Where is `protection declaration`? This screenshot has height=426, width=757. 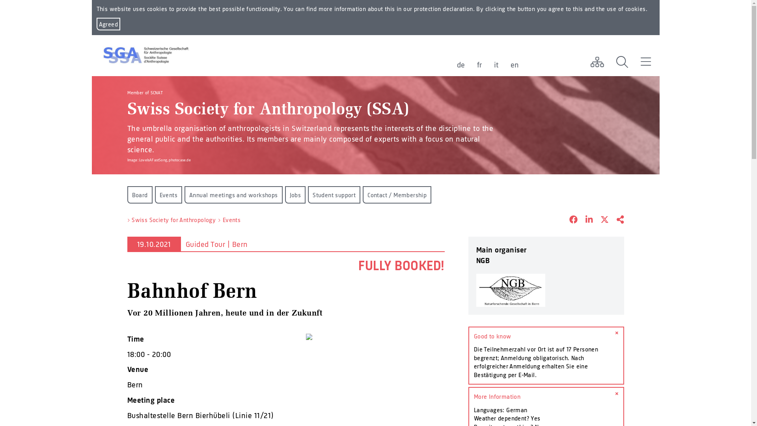 protection declaration is located at coordinates (444, 9).